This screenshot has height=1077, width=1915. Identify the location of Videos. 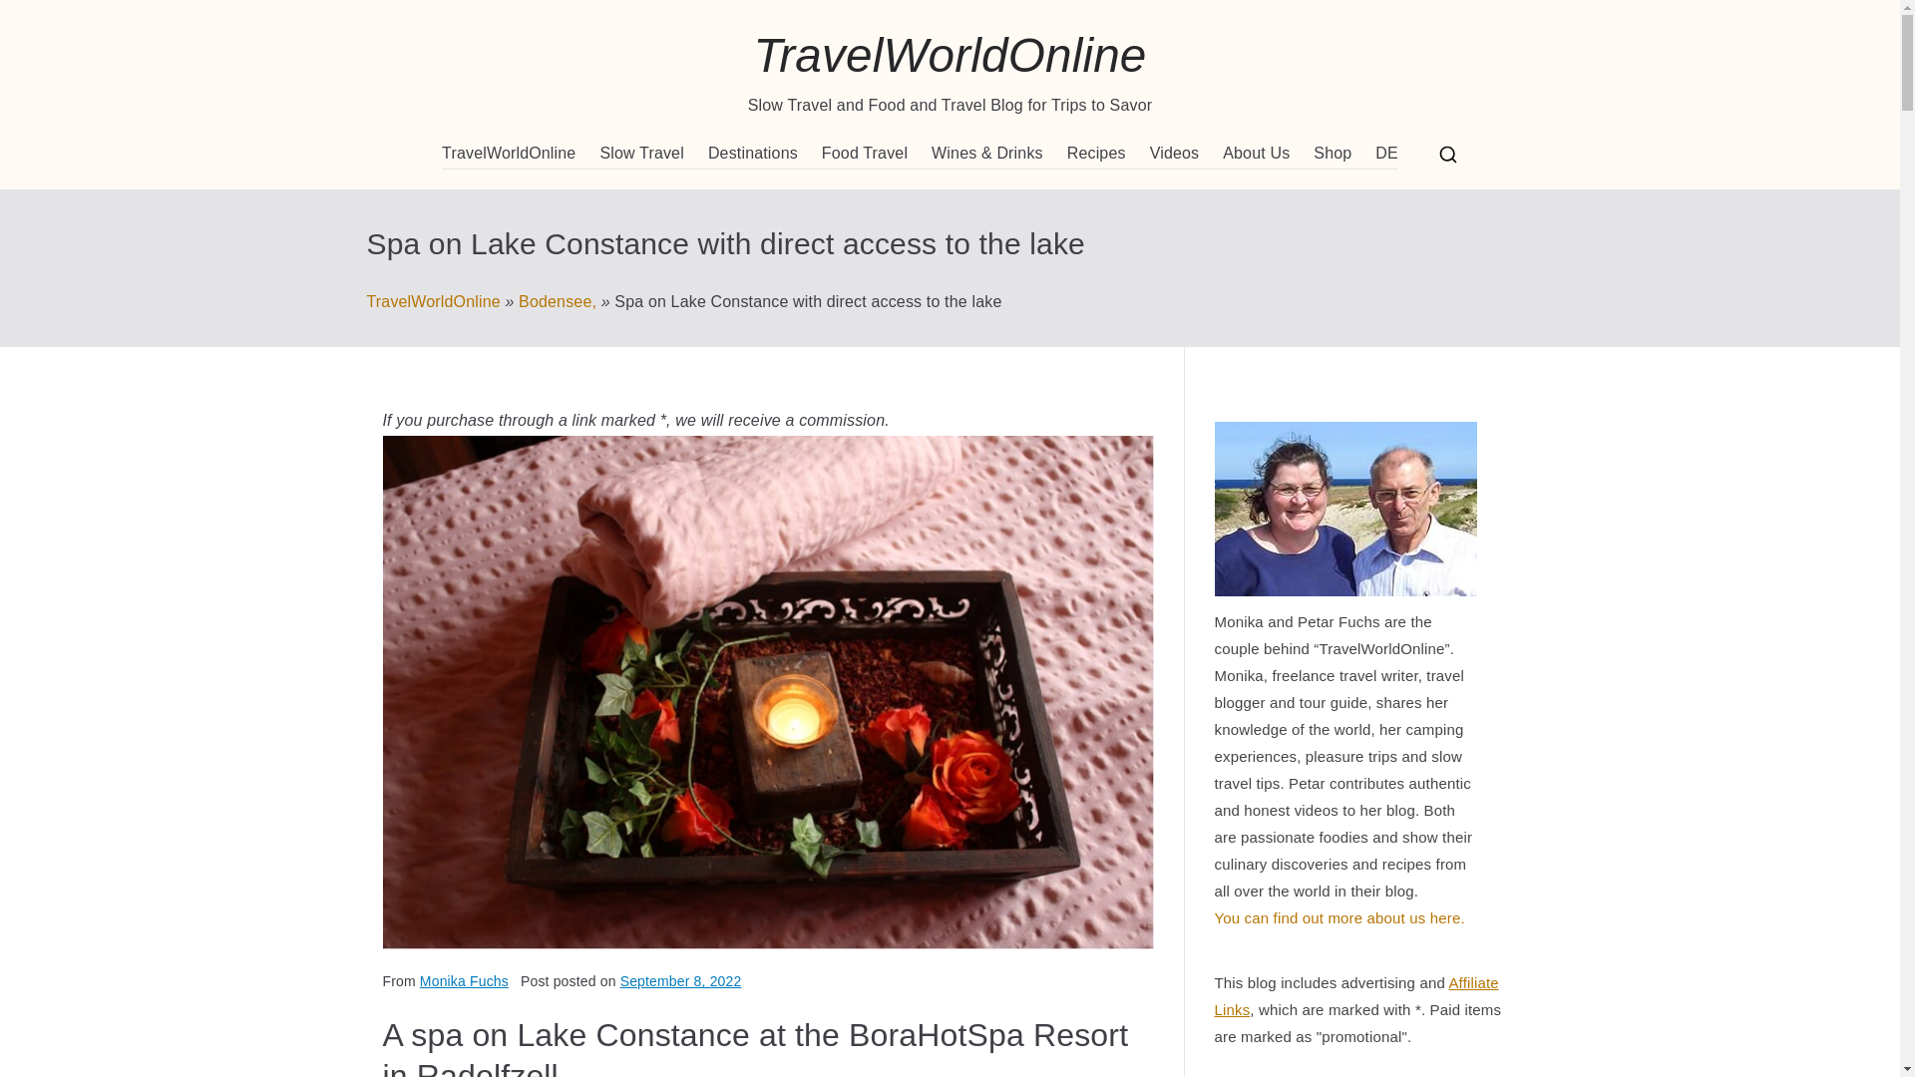
(1175, 154).